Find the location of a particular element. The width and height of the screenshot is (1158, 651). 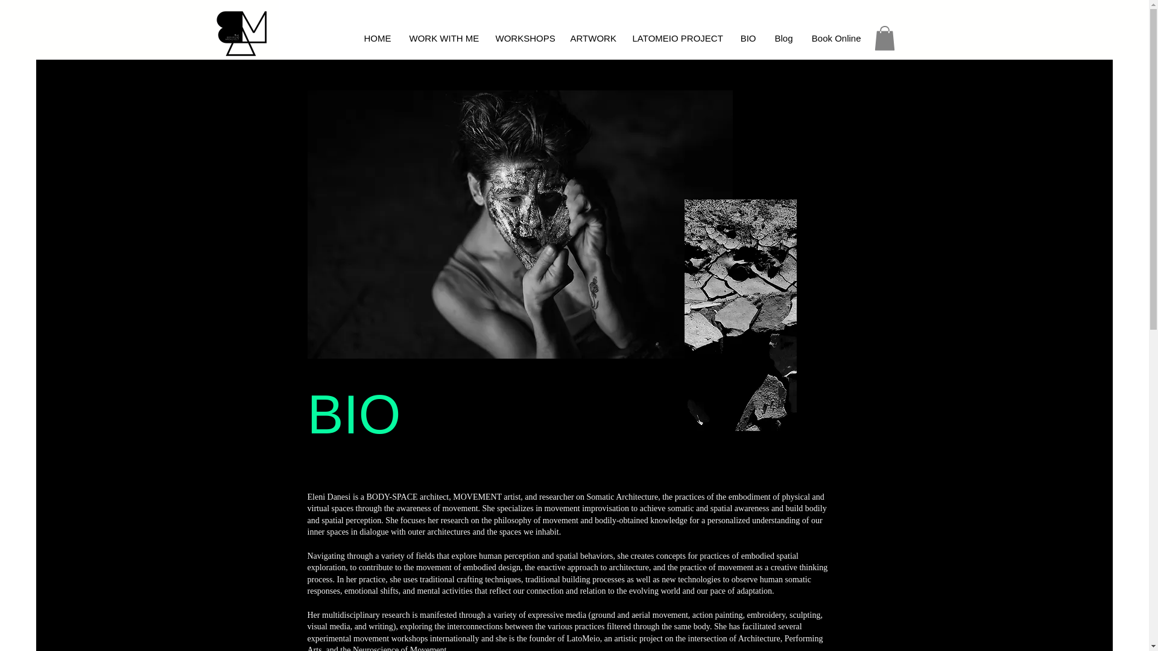

WORK WITH ME is located at coordinates (443, 39).